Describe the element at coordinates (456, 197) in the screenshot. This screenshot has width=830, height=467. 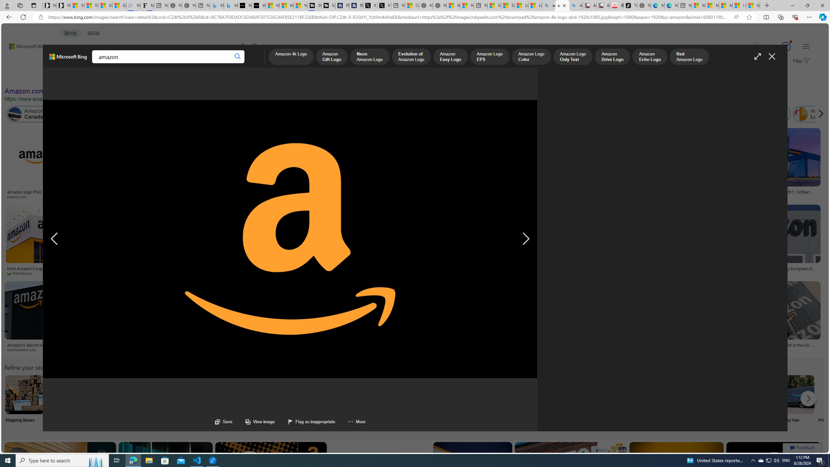
I see `downdetector.ae` at that location.